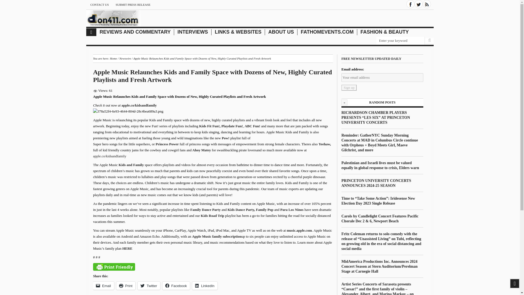 The image size is (524, 295). I want to click on Family Dance Party, so click(205, 210).